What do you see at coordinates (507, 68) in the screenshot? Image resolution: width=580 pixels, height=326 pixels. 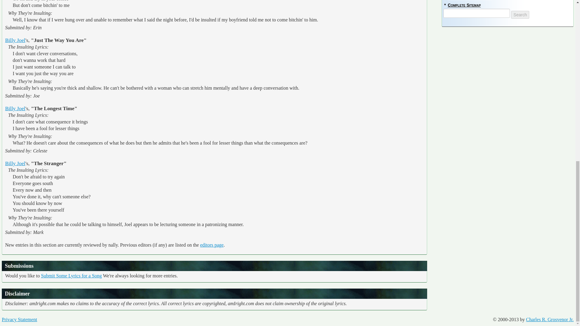 I see `Advertisement` at bounding box center [507, 68].